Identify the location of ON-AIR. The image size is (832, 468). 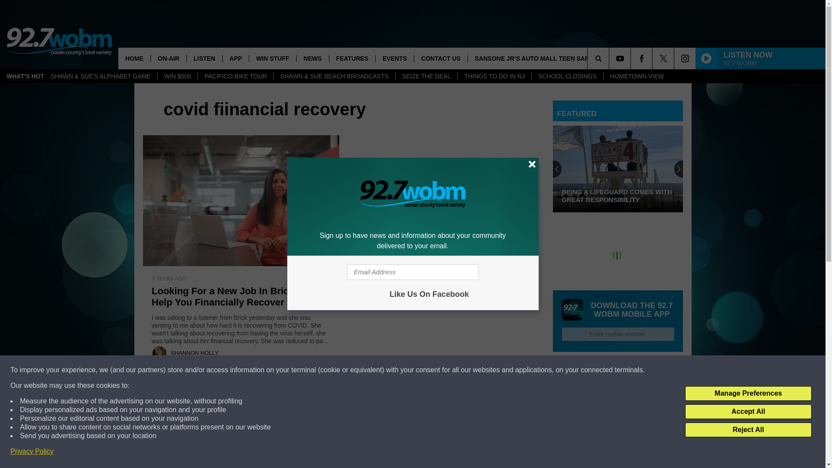
(168, 58).